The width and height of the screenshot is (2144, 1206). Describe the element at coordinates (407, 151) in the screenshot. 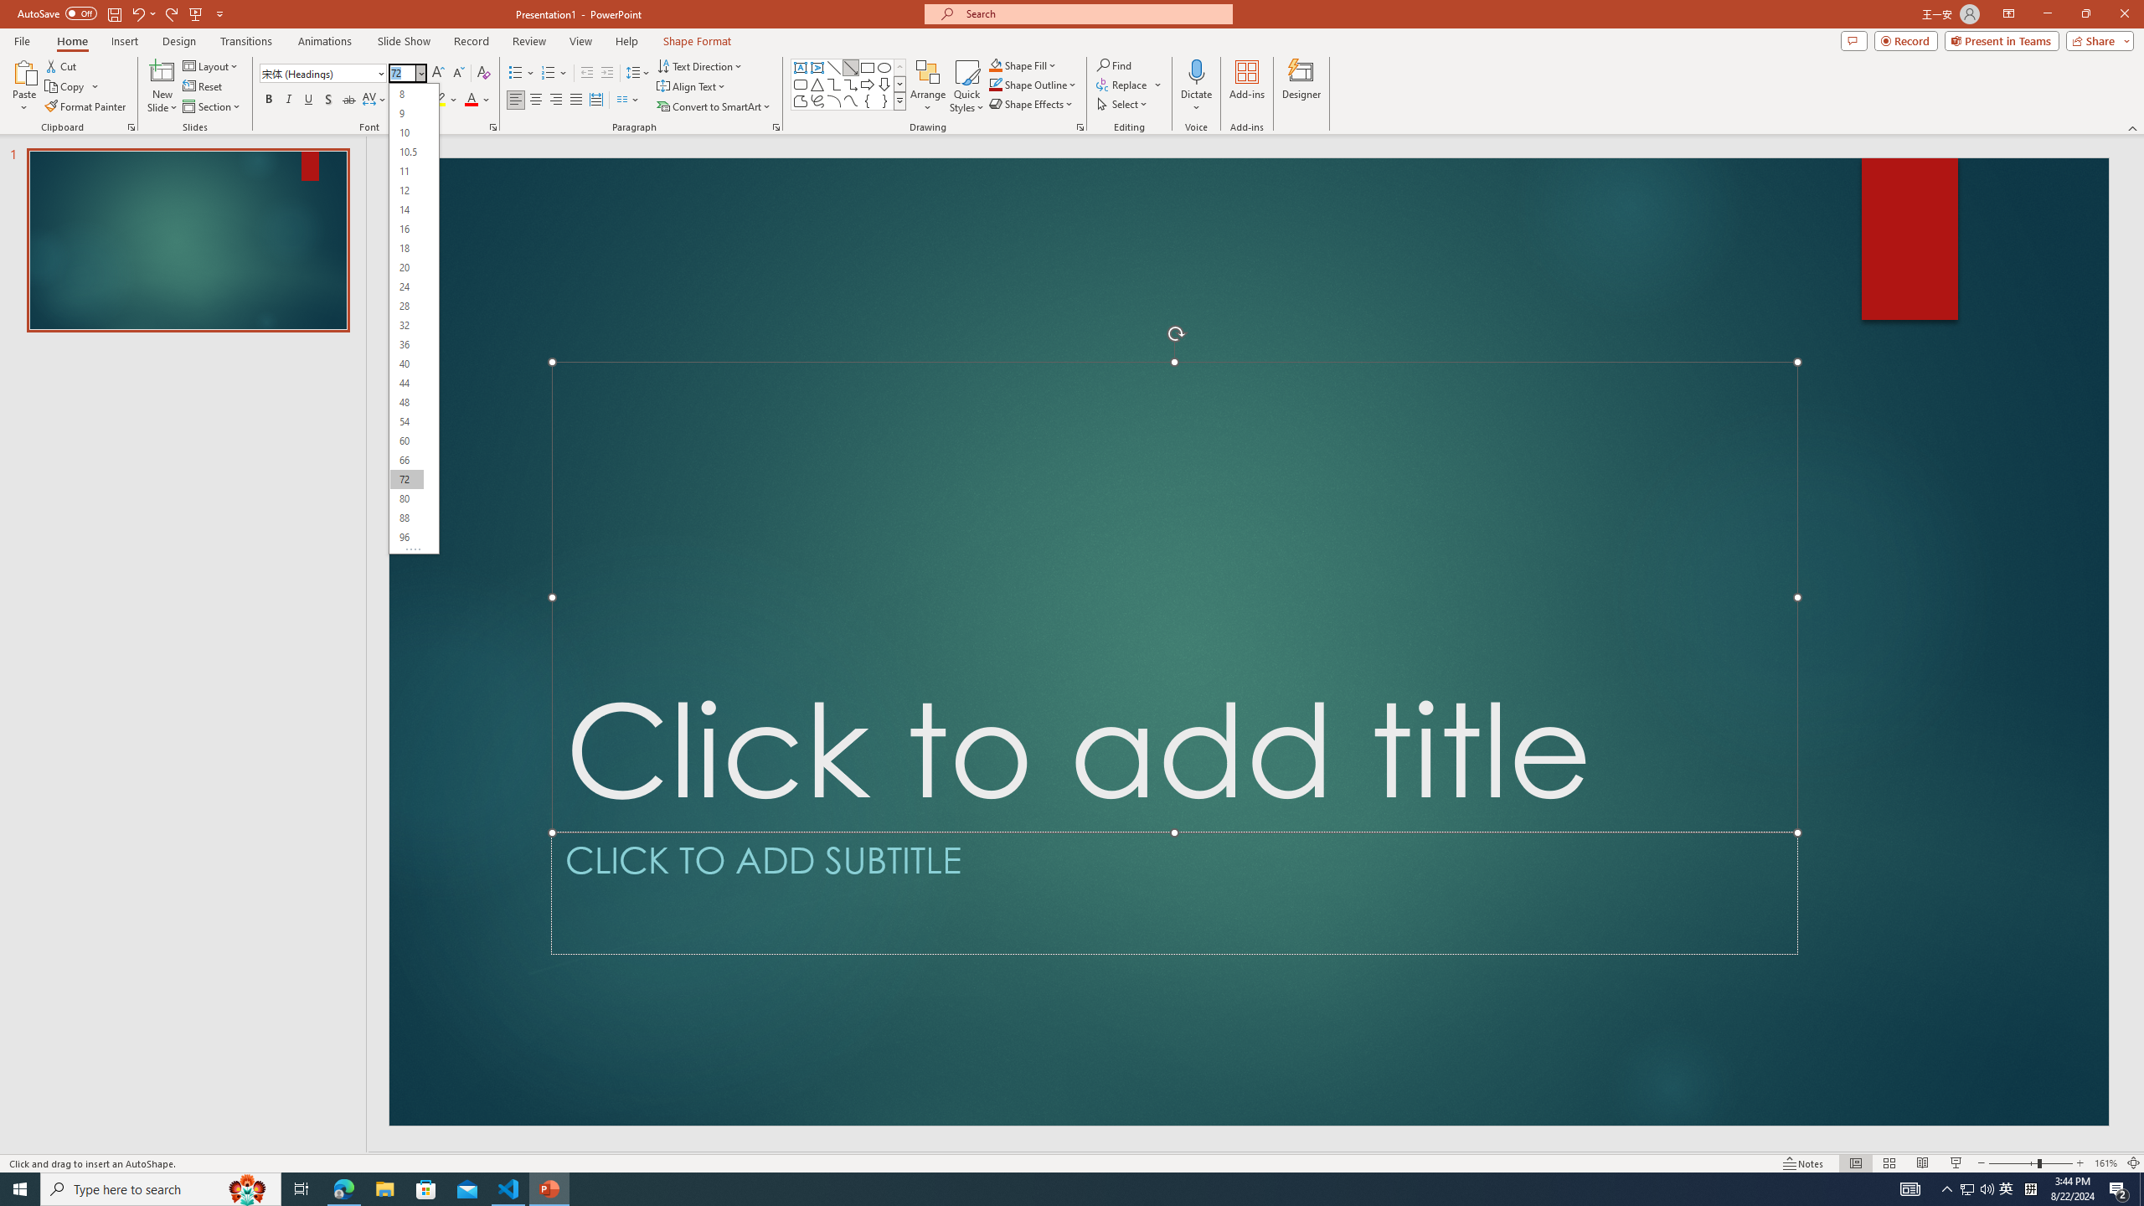

I see `10.5` at that location.